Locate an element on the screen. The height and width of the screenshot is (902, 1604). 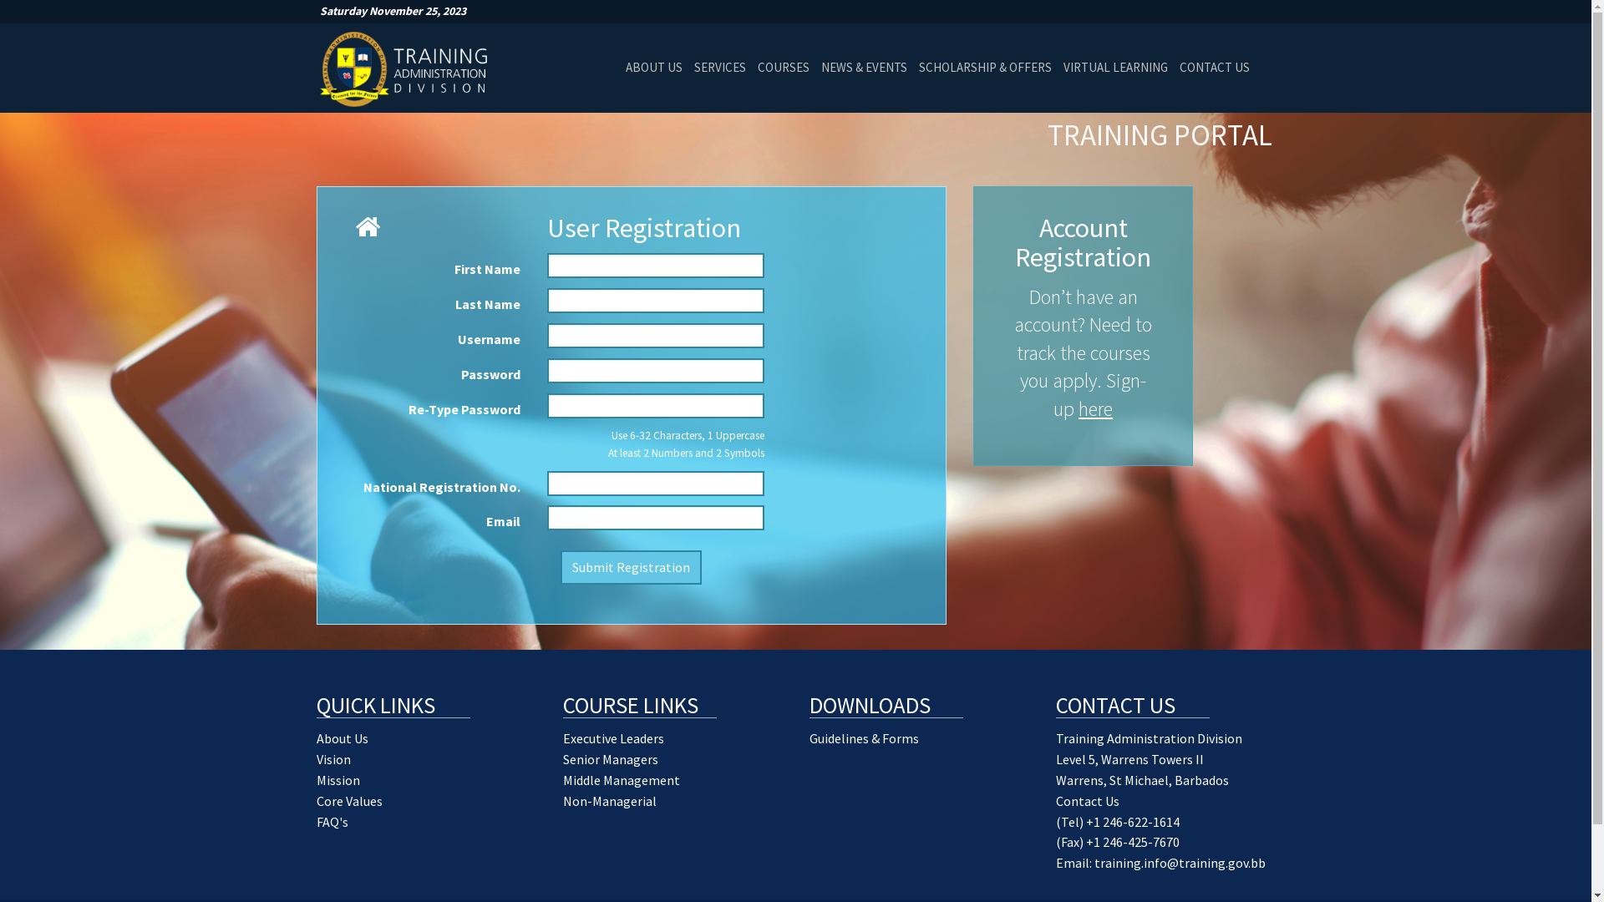
Mission is located at coordinates (338, 780).